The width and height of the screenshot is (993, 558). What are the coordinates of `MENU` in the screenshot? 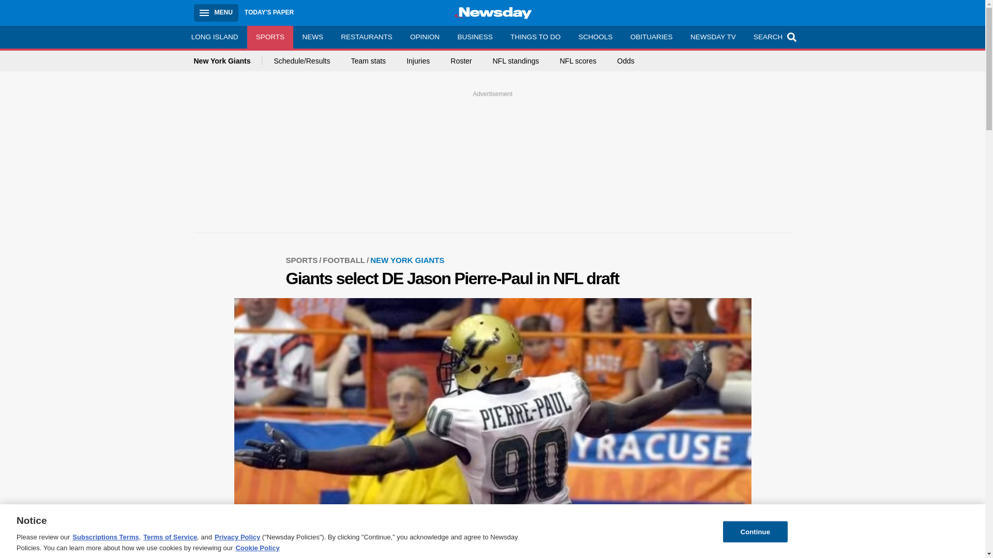 It's located at (216, 12).